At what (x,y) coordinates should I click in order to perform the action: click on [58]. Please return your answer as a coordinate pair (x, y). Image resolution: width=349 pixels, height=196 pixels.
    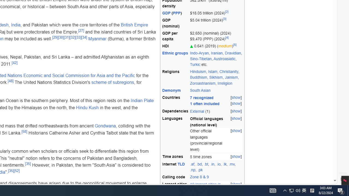
    Looking at the image, I should click on (25, 131).